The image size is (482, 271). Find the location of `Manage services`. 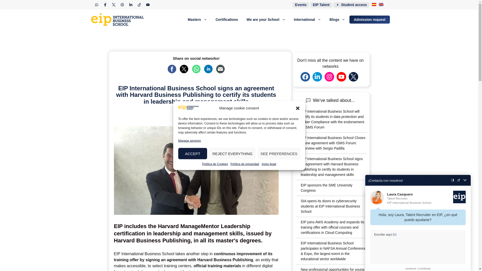

Manage services is located at coordinates (190, 141).